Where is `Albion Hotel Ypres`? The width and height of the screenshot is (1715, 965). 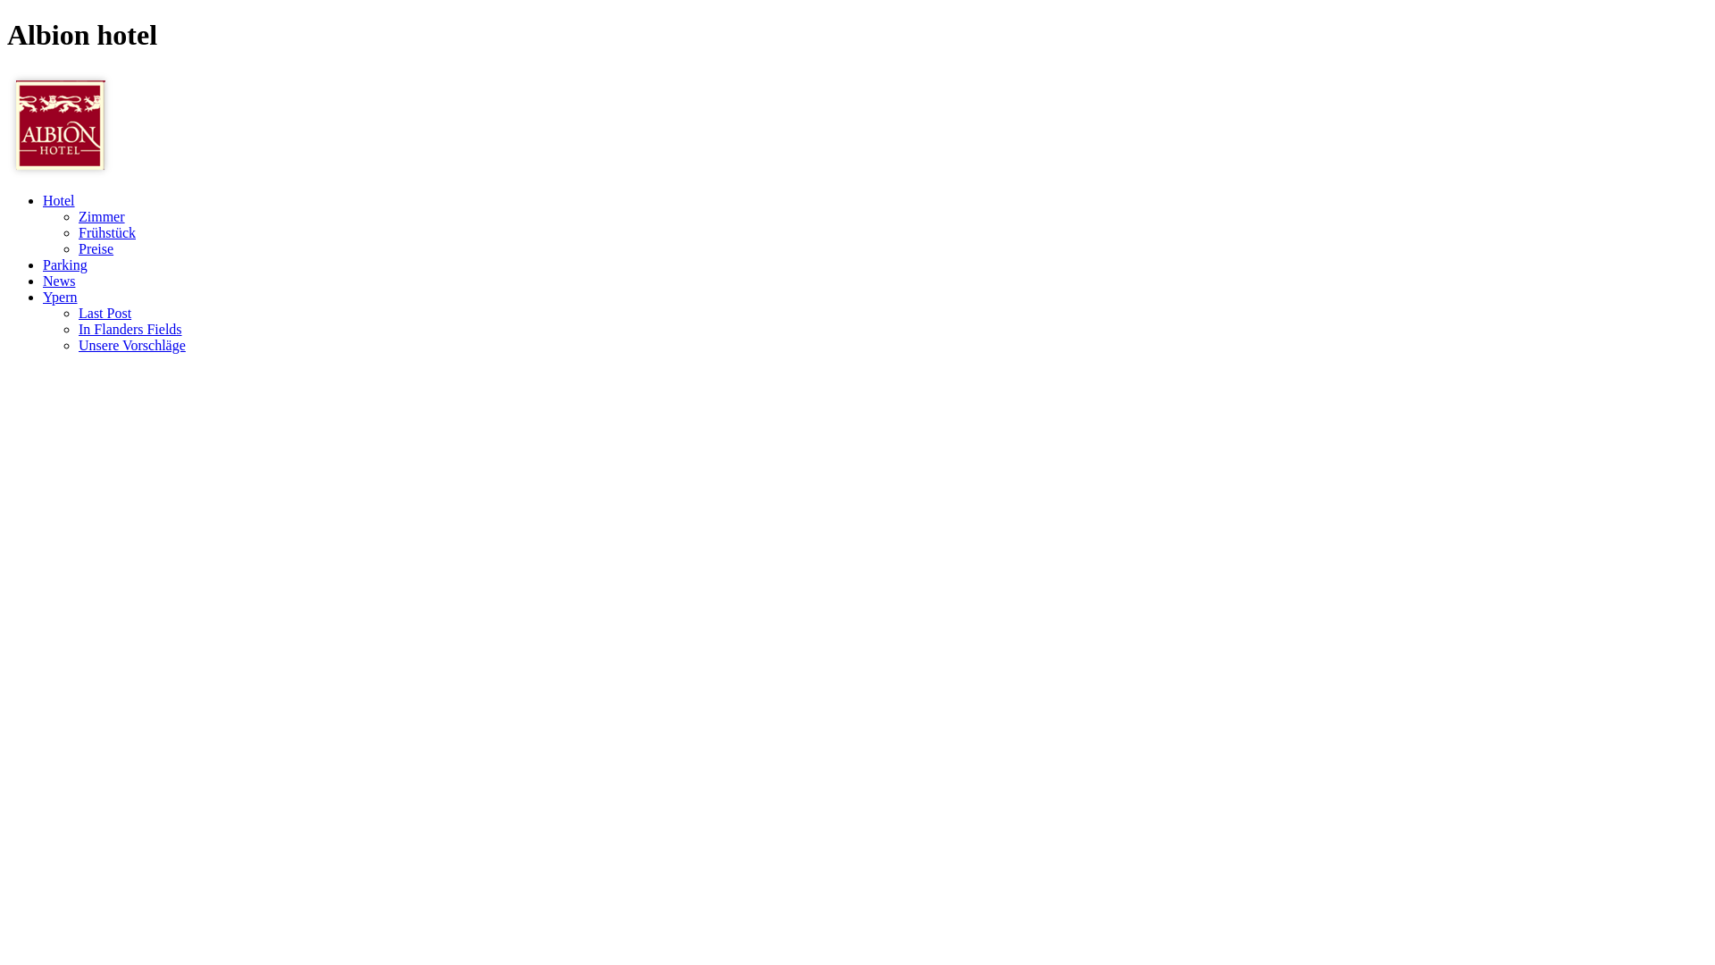 Albion Hotel Ypres is located at coordinates (61, 125).